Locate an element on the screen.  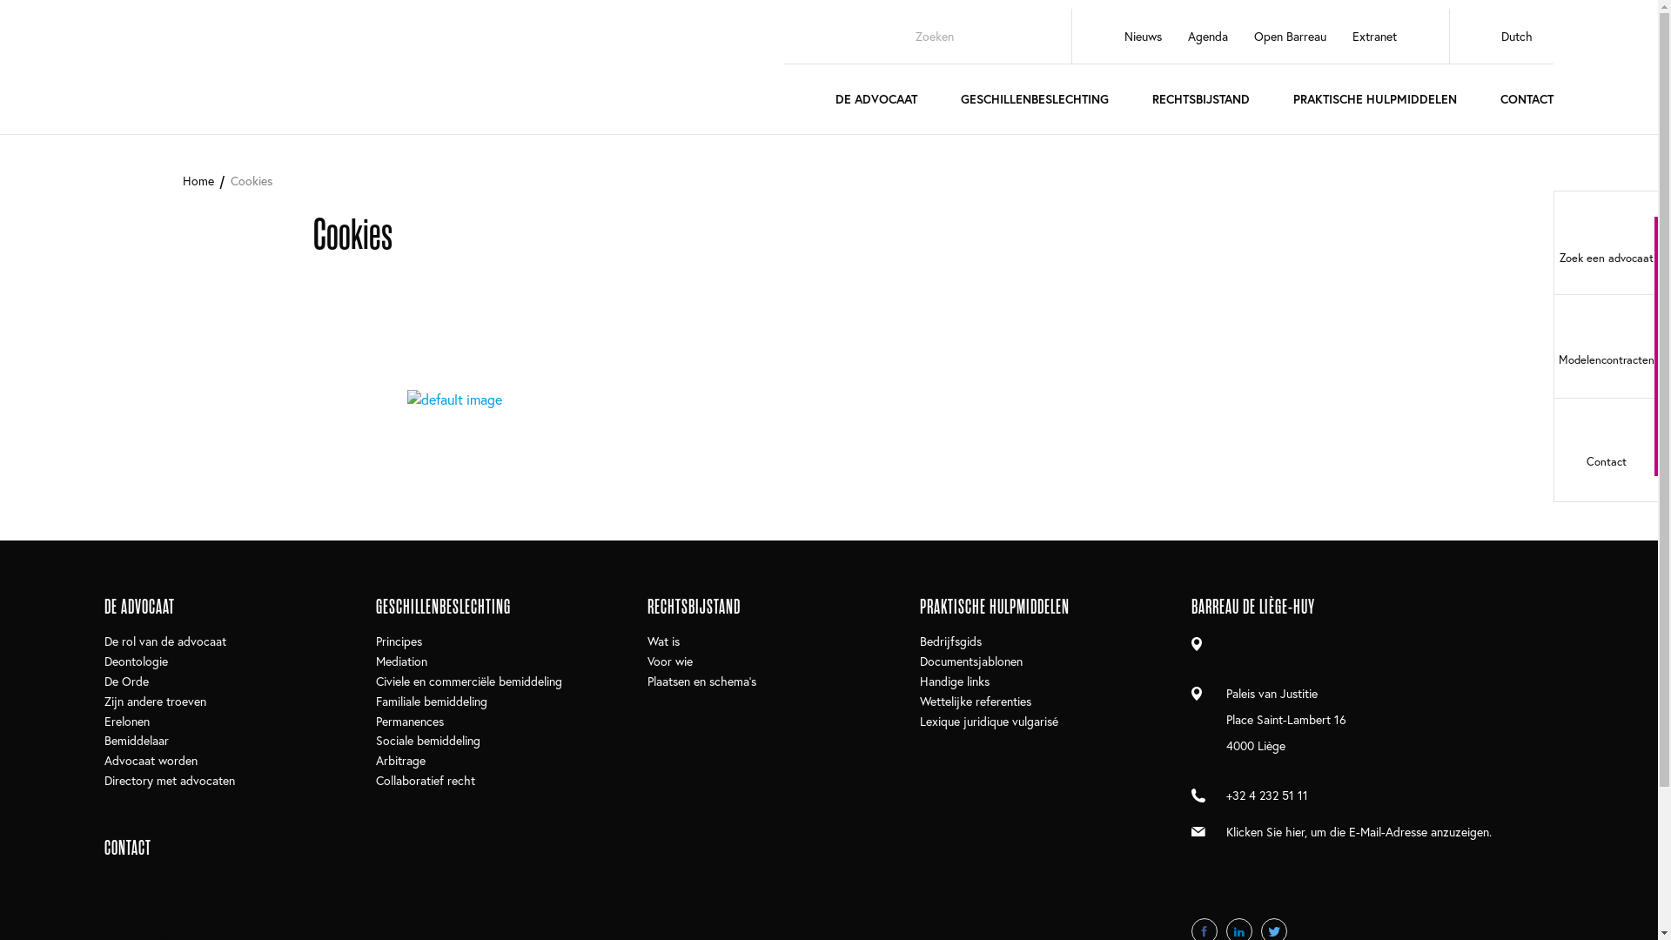
Erelonen is located at coordinates (127, 721).